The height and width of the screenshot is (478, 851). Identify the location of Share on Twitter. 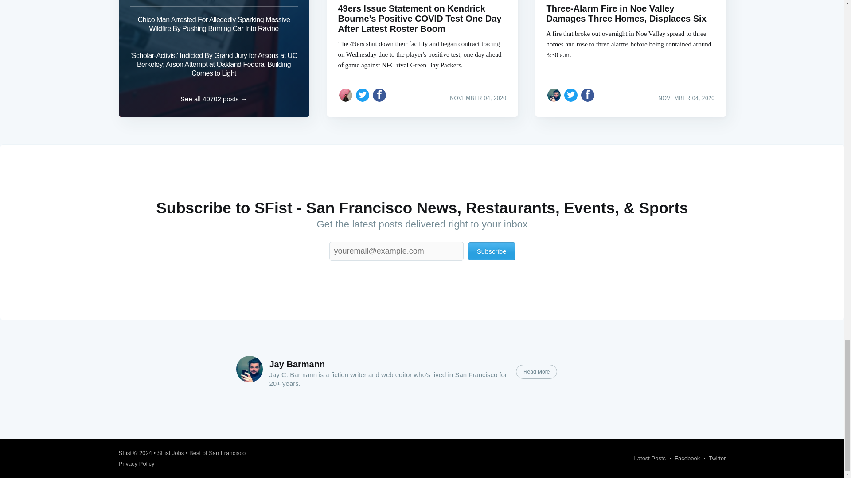
(571, 95).